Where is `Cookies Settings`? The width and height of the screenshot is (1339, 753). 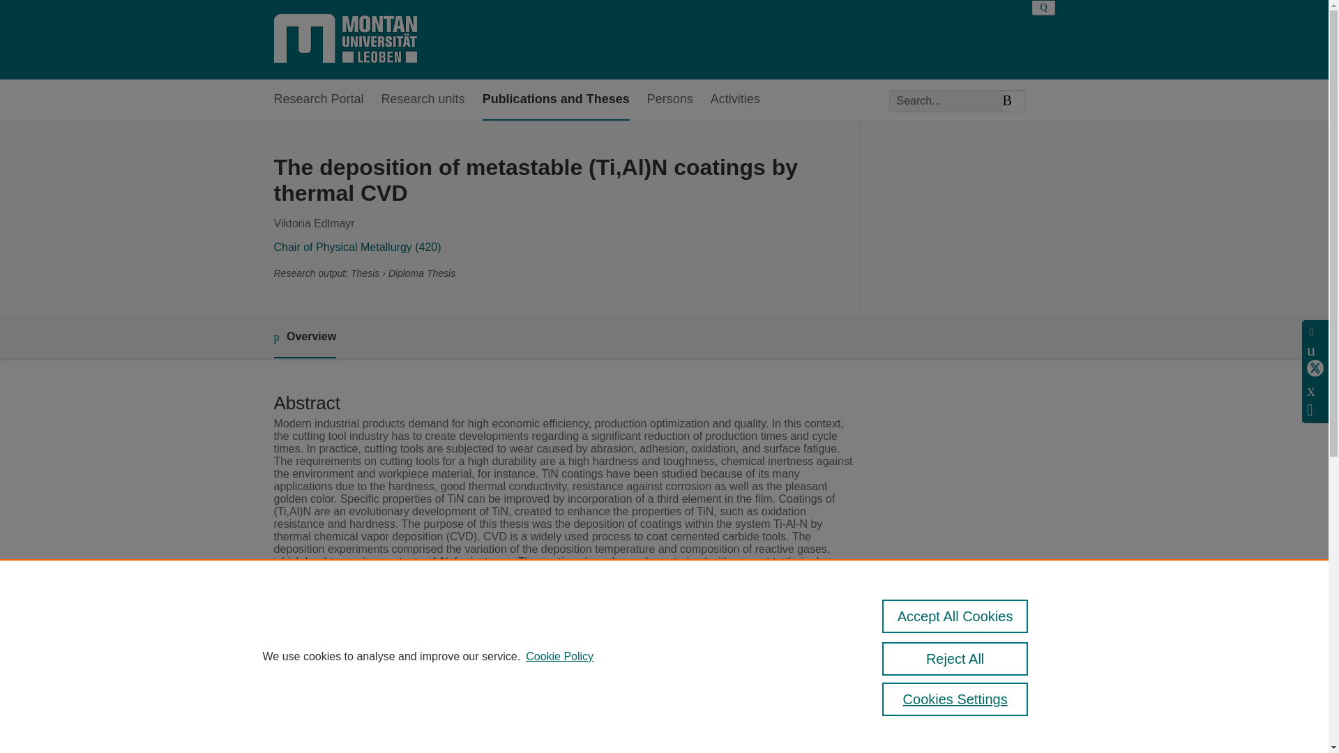
Cookies Settings is located at coordinates (955, 699).